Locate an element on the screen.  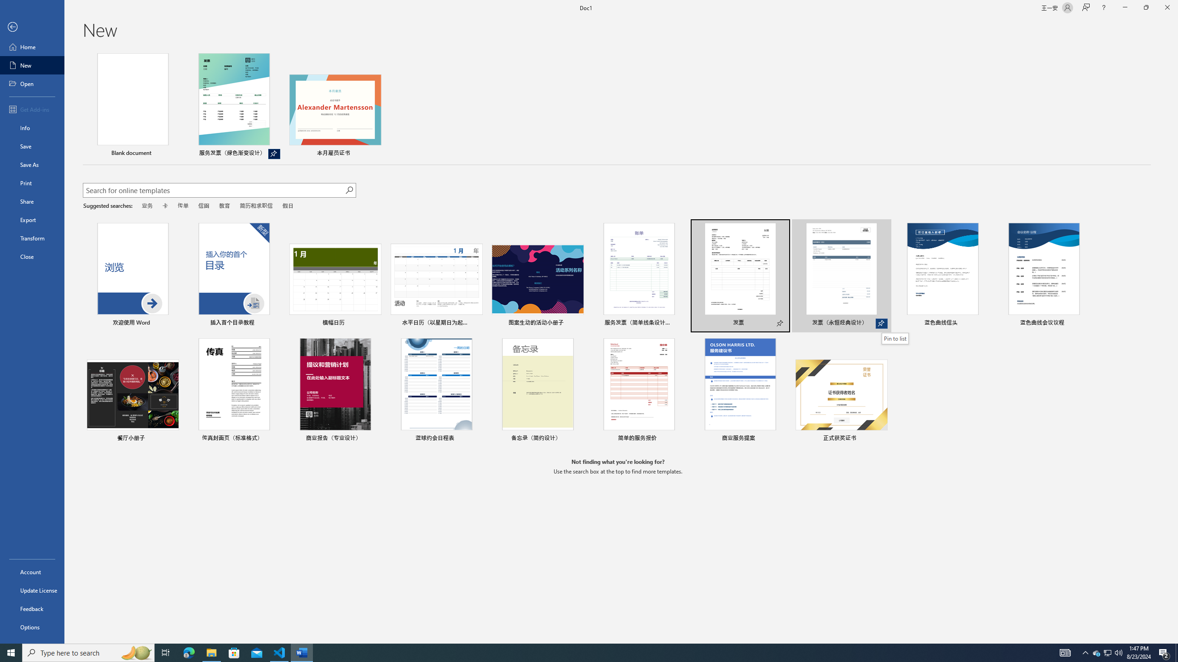
Pin to list is located at coordinates (882, 439).